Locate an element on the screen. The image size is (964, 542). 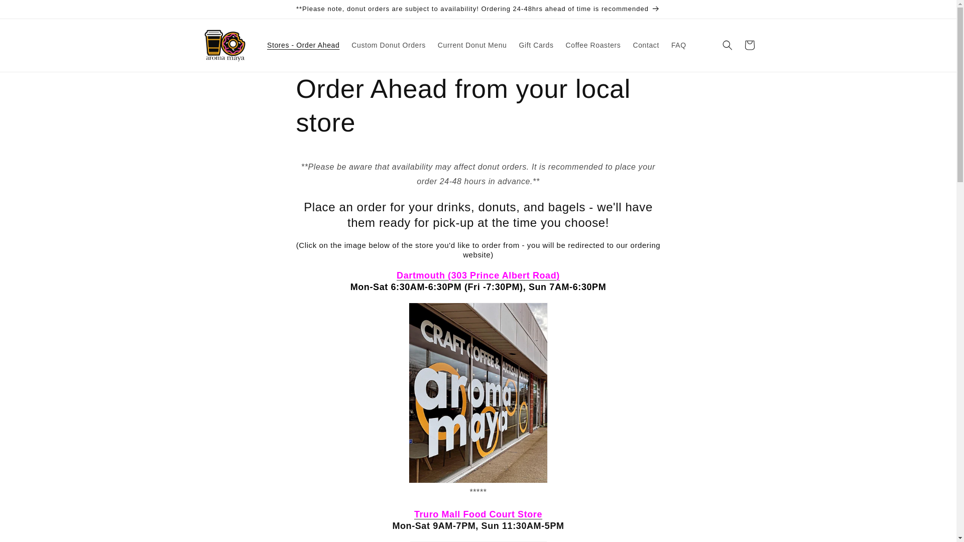
Current Donut Menu is located at coordinates (472, 45).